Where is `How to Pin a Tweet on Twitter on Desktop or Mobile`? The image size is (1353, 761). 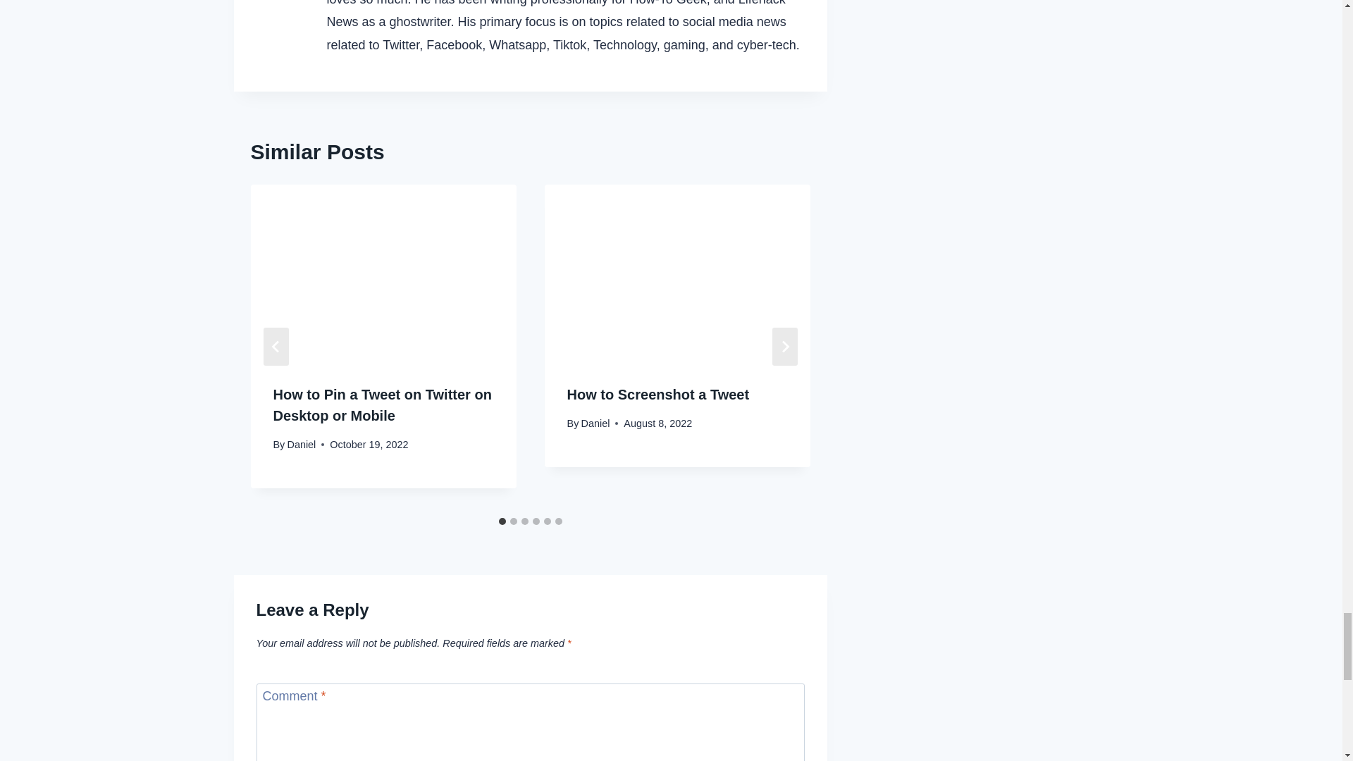
How to Pin a Tweet on Twitter on Desktop or Mobile is located at coordinates (382, 404).